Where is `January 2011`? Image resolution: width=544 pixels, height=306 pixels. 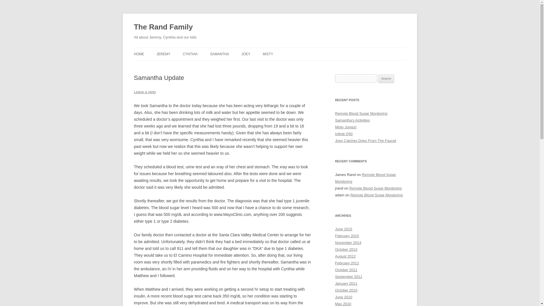
January 2011 is located at coordinates (346, 283).